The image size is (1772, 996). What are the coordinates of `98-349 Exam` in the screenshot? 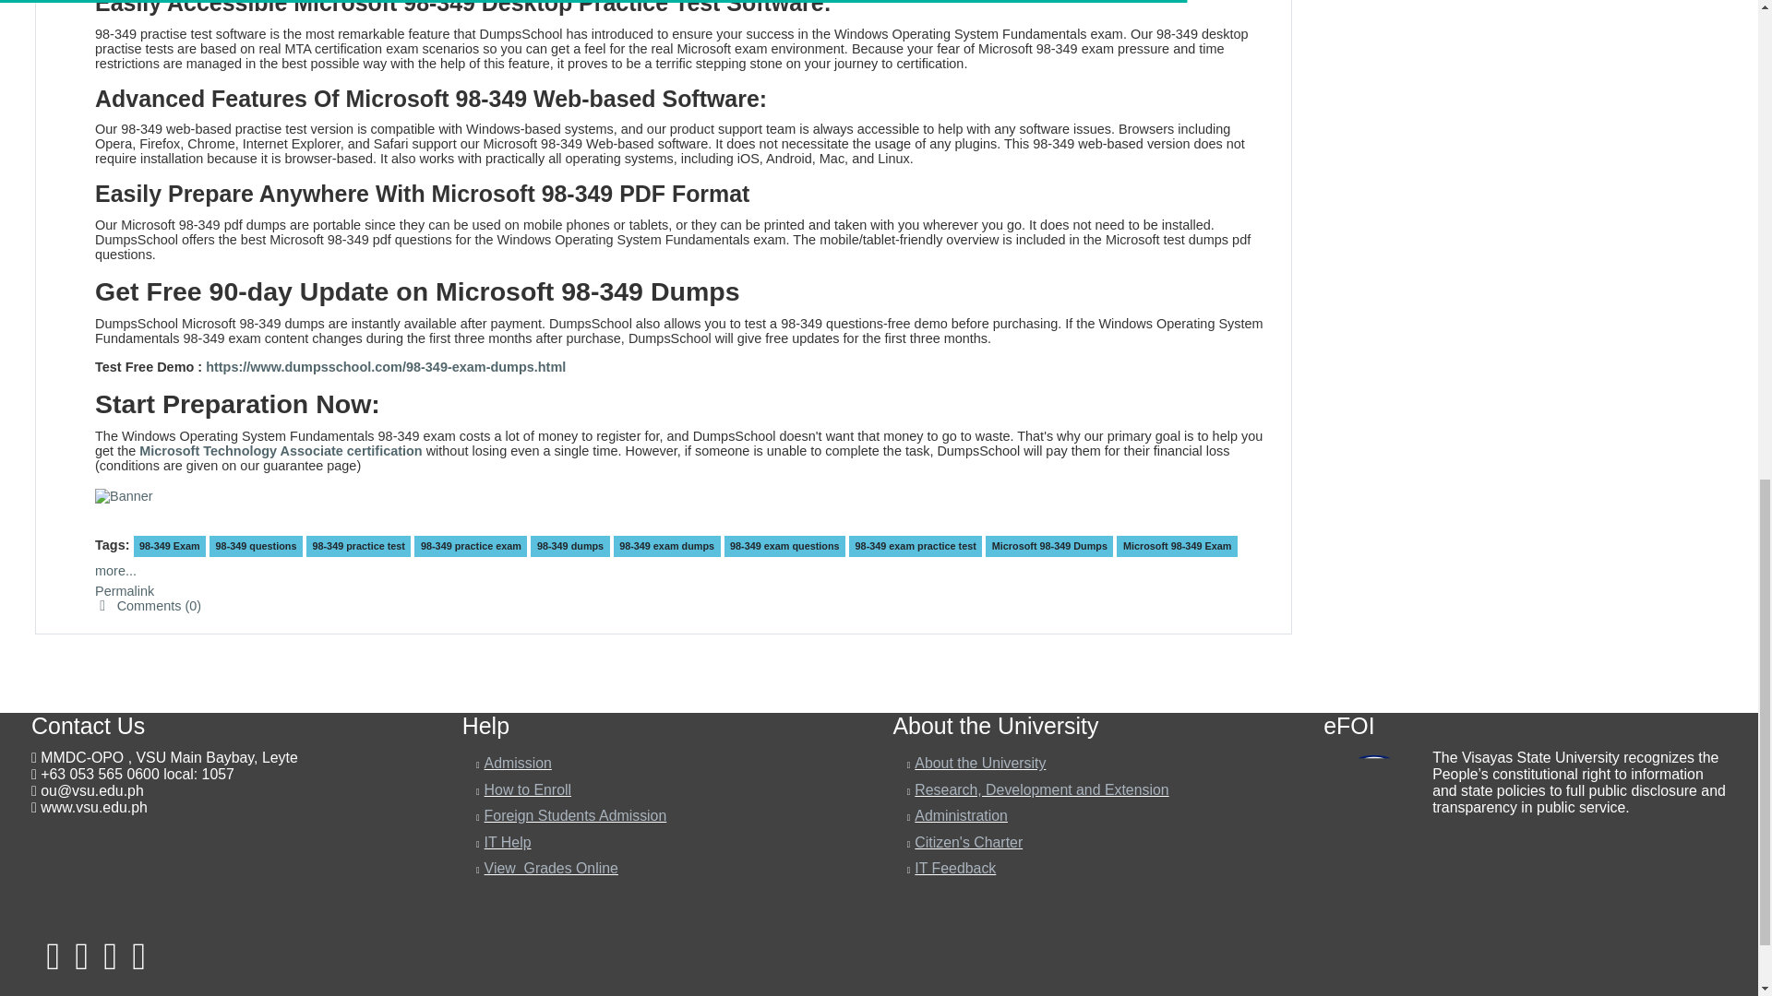 It's located at (169, 546).